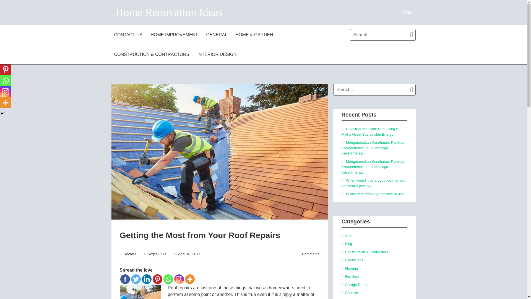 Image resolution: width=531 pixels, height=299 pixels. Describe the element at coordinates (6, 102) in the screenshot. I see `More` at that location.